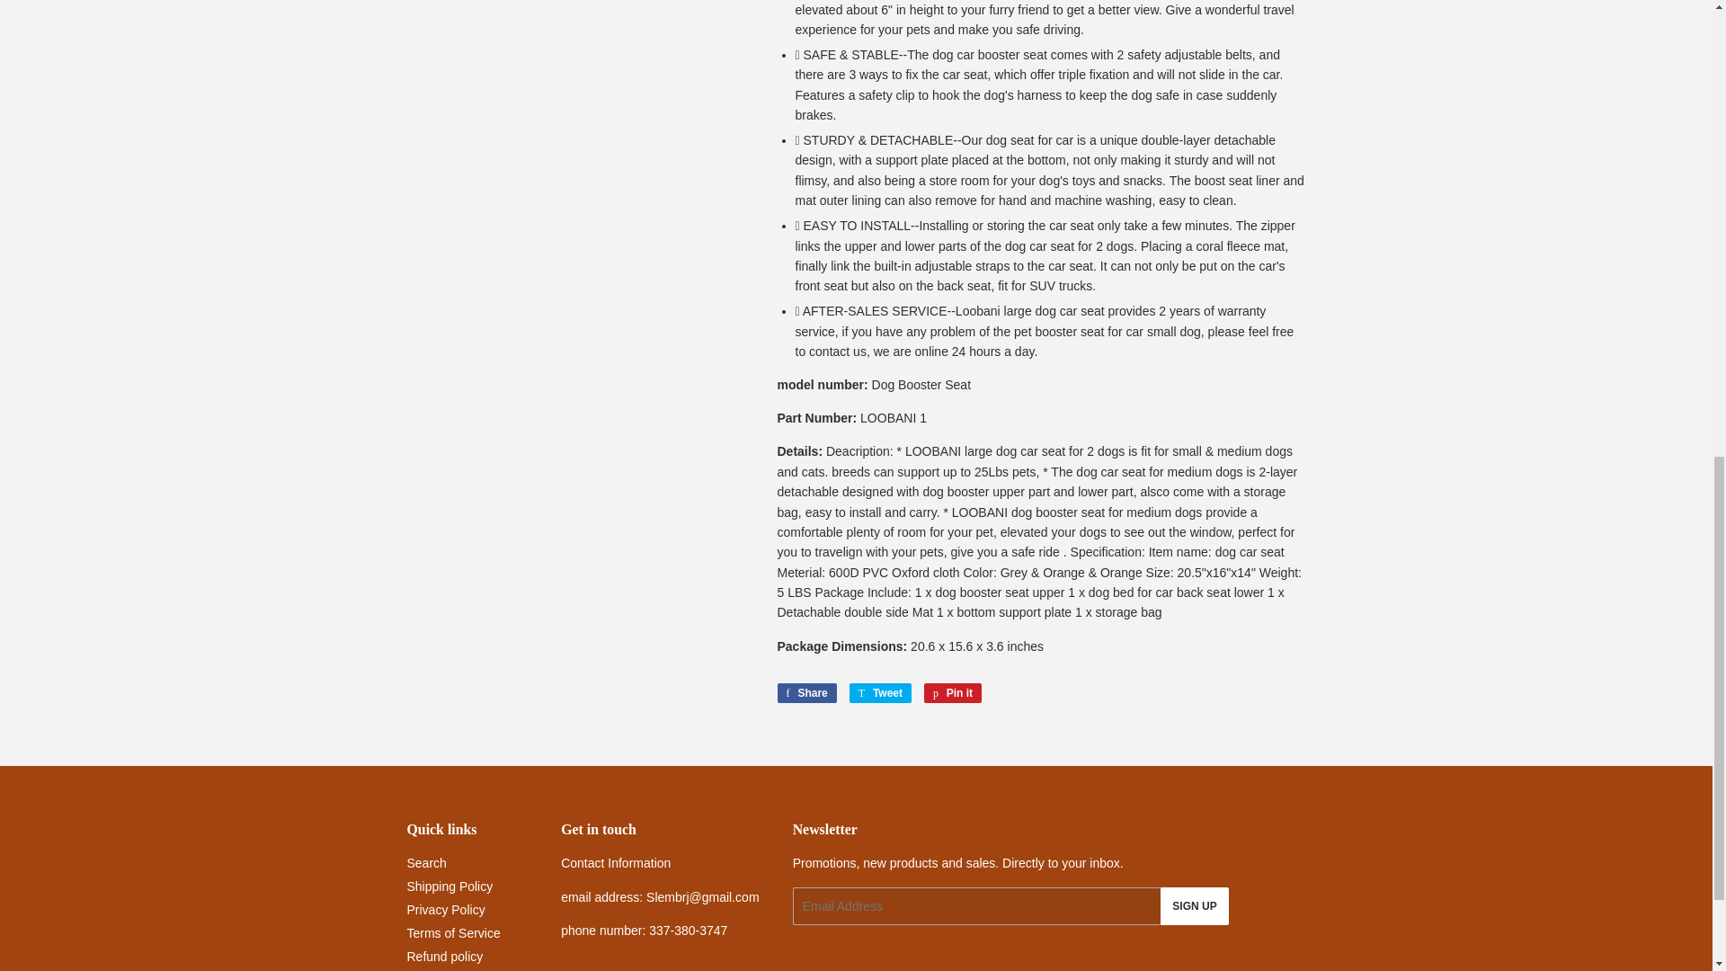 The height and width of the screenshot is (971, 1726). What do you see at coordinates (953, 692) in the screenshot?
I see `Pin on Pinterest` at bounding box center [953, 692].